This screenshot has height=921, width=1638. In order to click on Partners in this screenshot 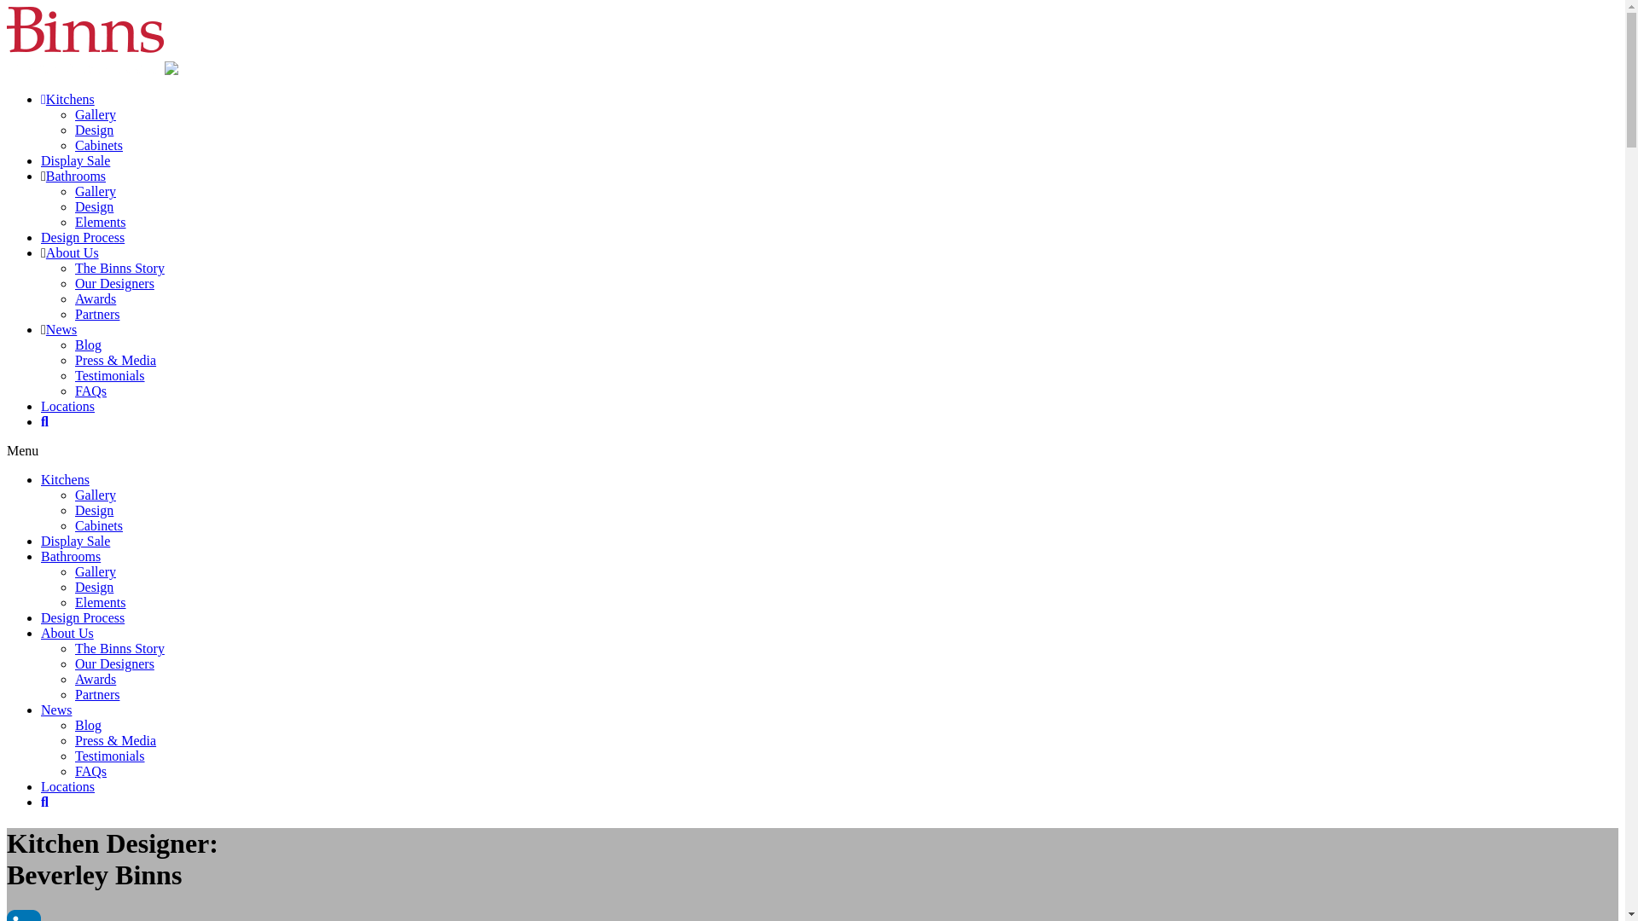, I will do `click(97, 694)`.